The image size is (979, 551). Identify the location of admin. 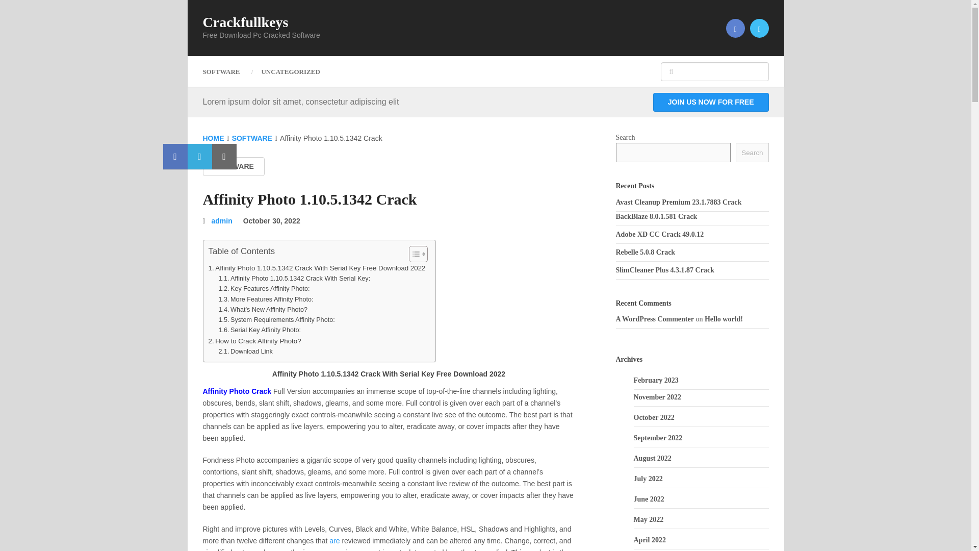
(222, 220).